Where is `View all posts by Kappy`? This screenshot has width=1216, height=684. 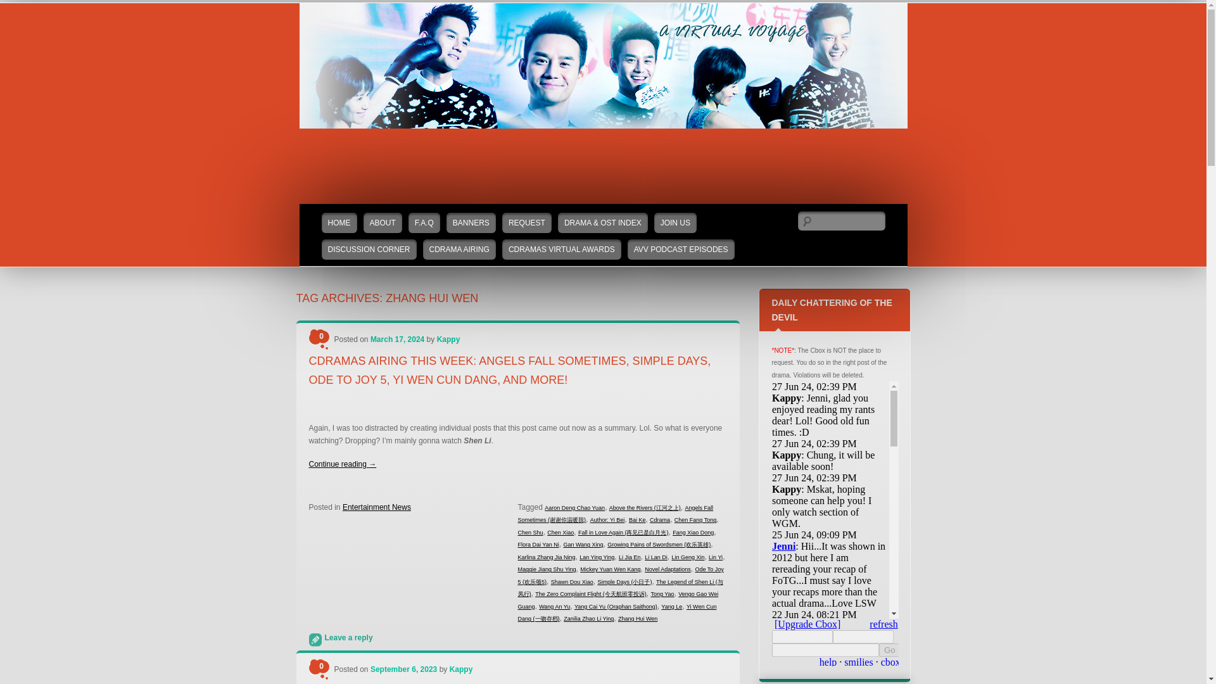 View all posts by Kappy is located at coordinates (448, 339).